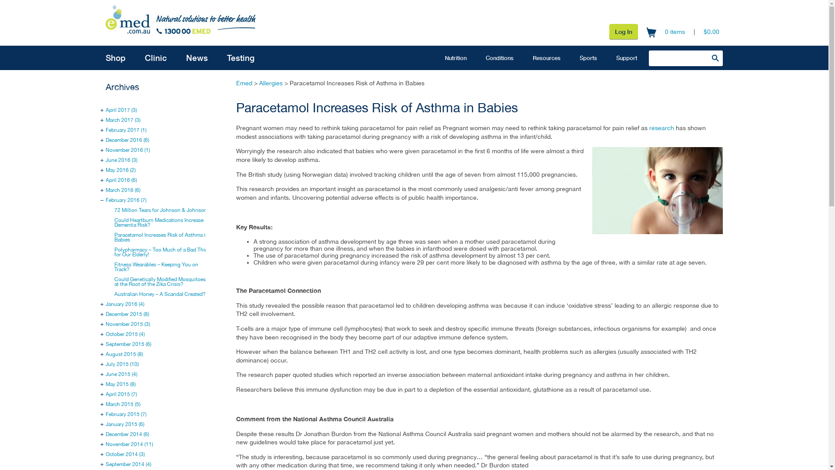 This screenshot has height=470, width=835. I want to click on April 2017 (3), so click(121, 110).